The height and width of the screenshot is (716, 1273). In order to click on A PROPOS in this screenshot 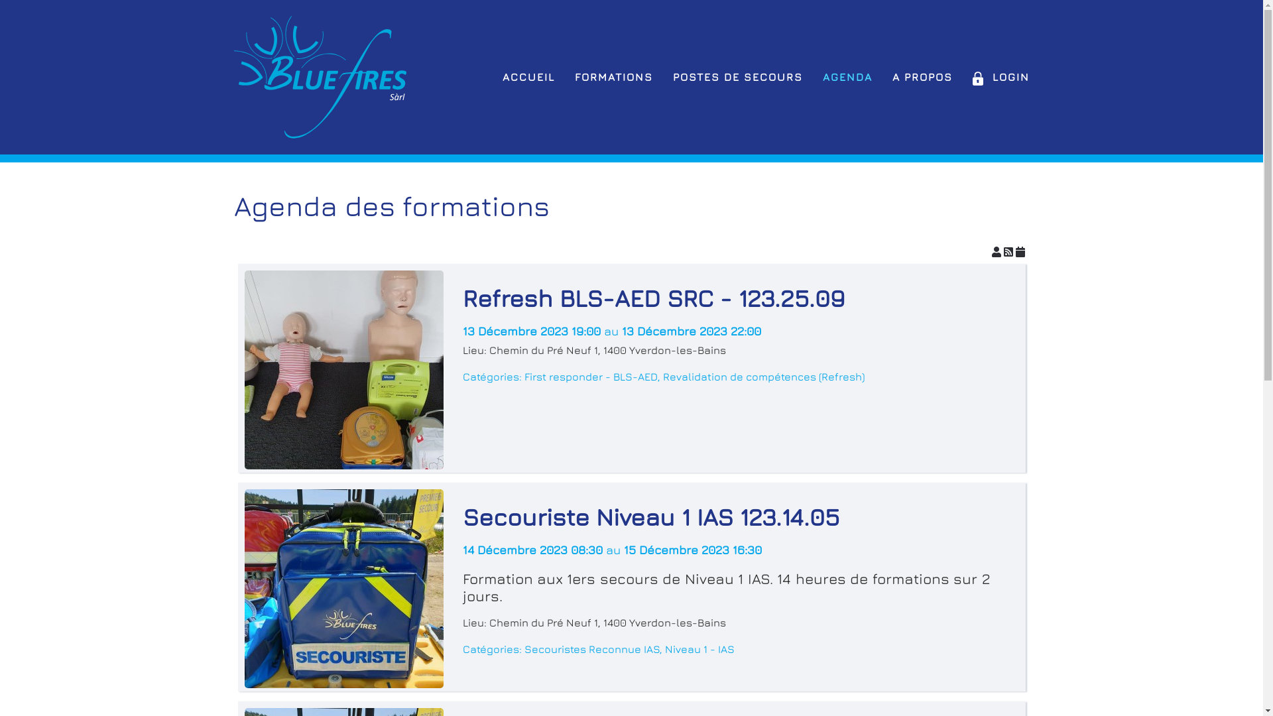, I will do `click(923, 77)`.